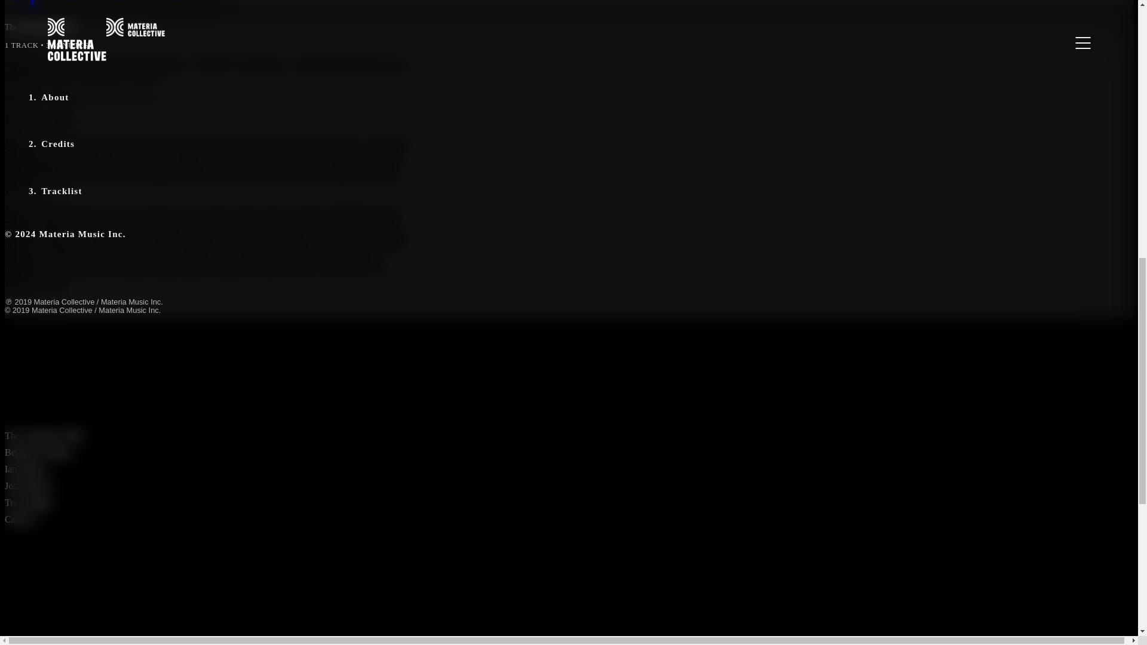 This screenshot has height=645, width=1147. What do you see at coordinates (21, 519) in the screenshot?
I see `Catboss.` at bounding box center [21, 519].